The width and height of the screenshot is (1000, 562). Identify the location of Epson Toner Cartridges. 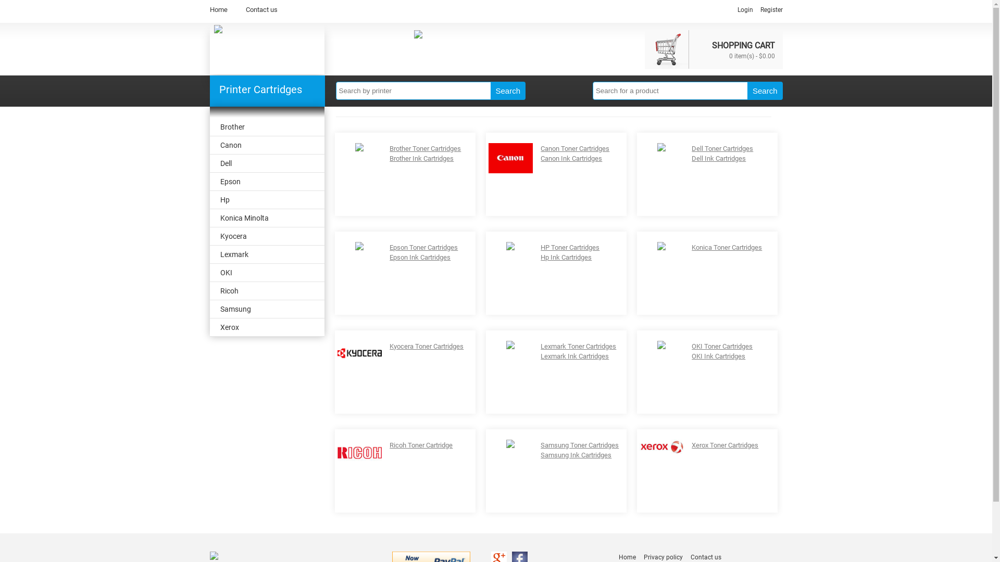
(424, 248).